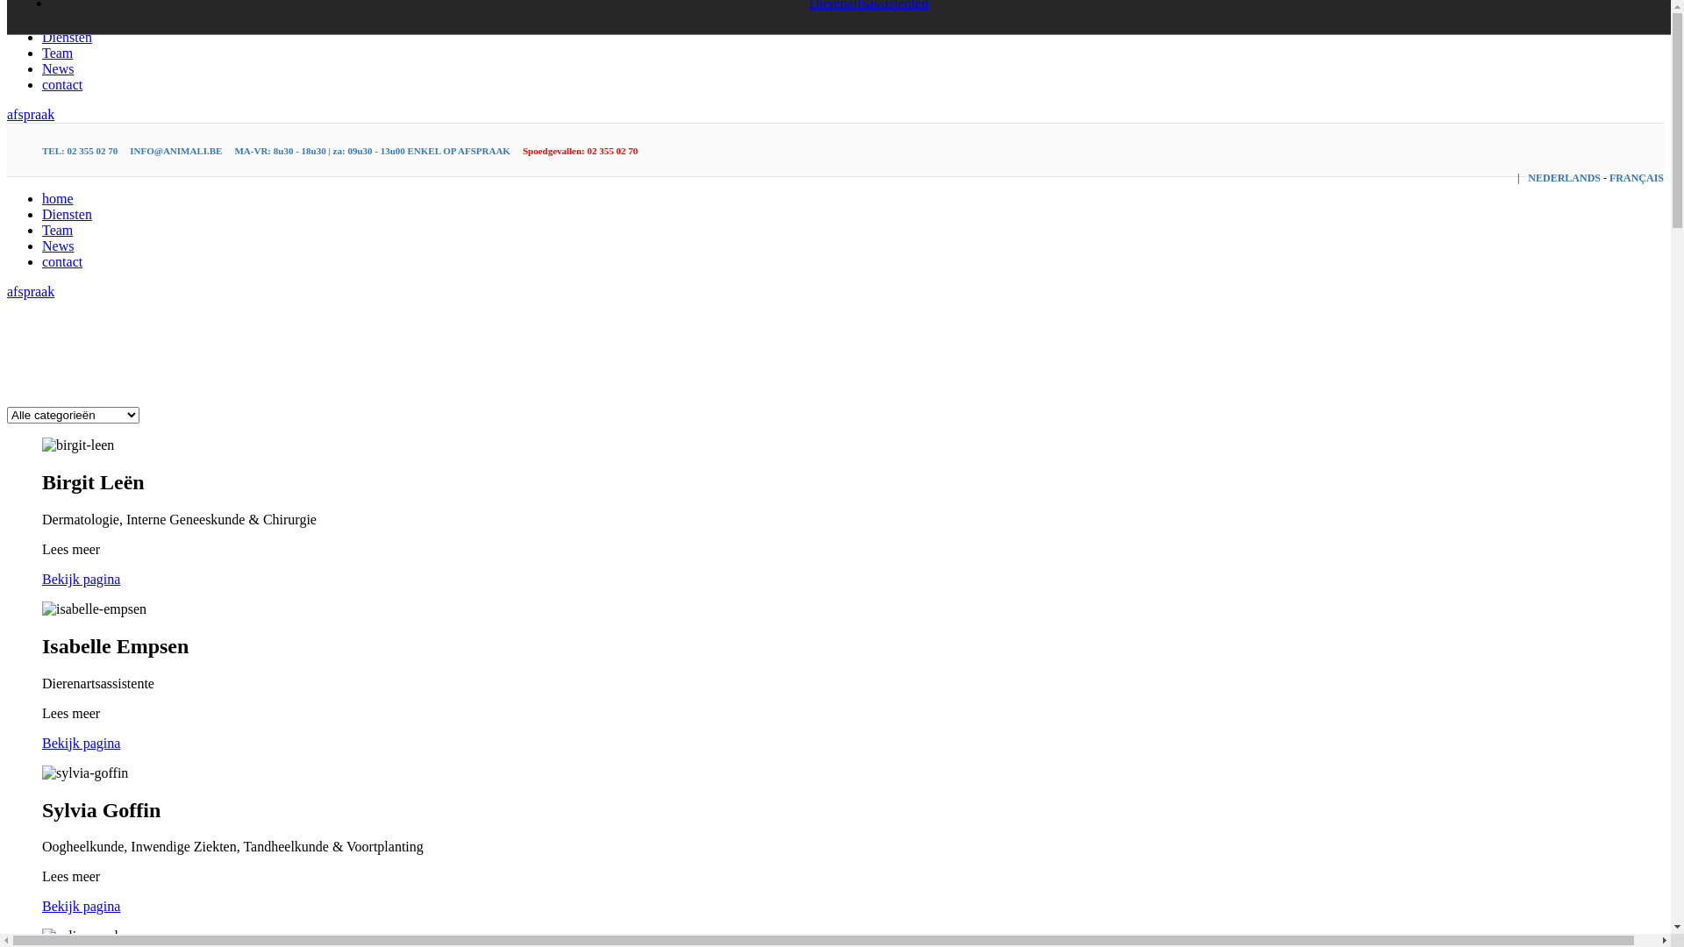 This screenshot has width=1684, height=947. I want to click on afspraak, so click(31, 114).